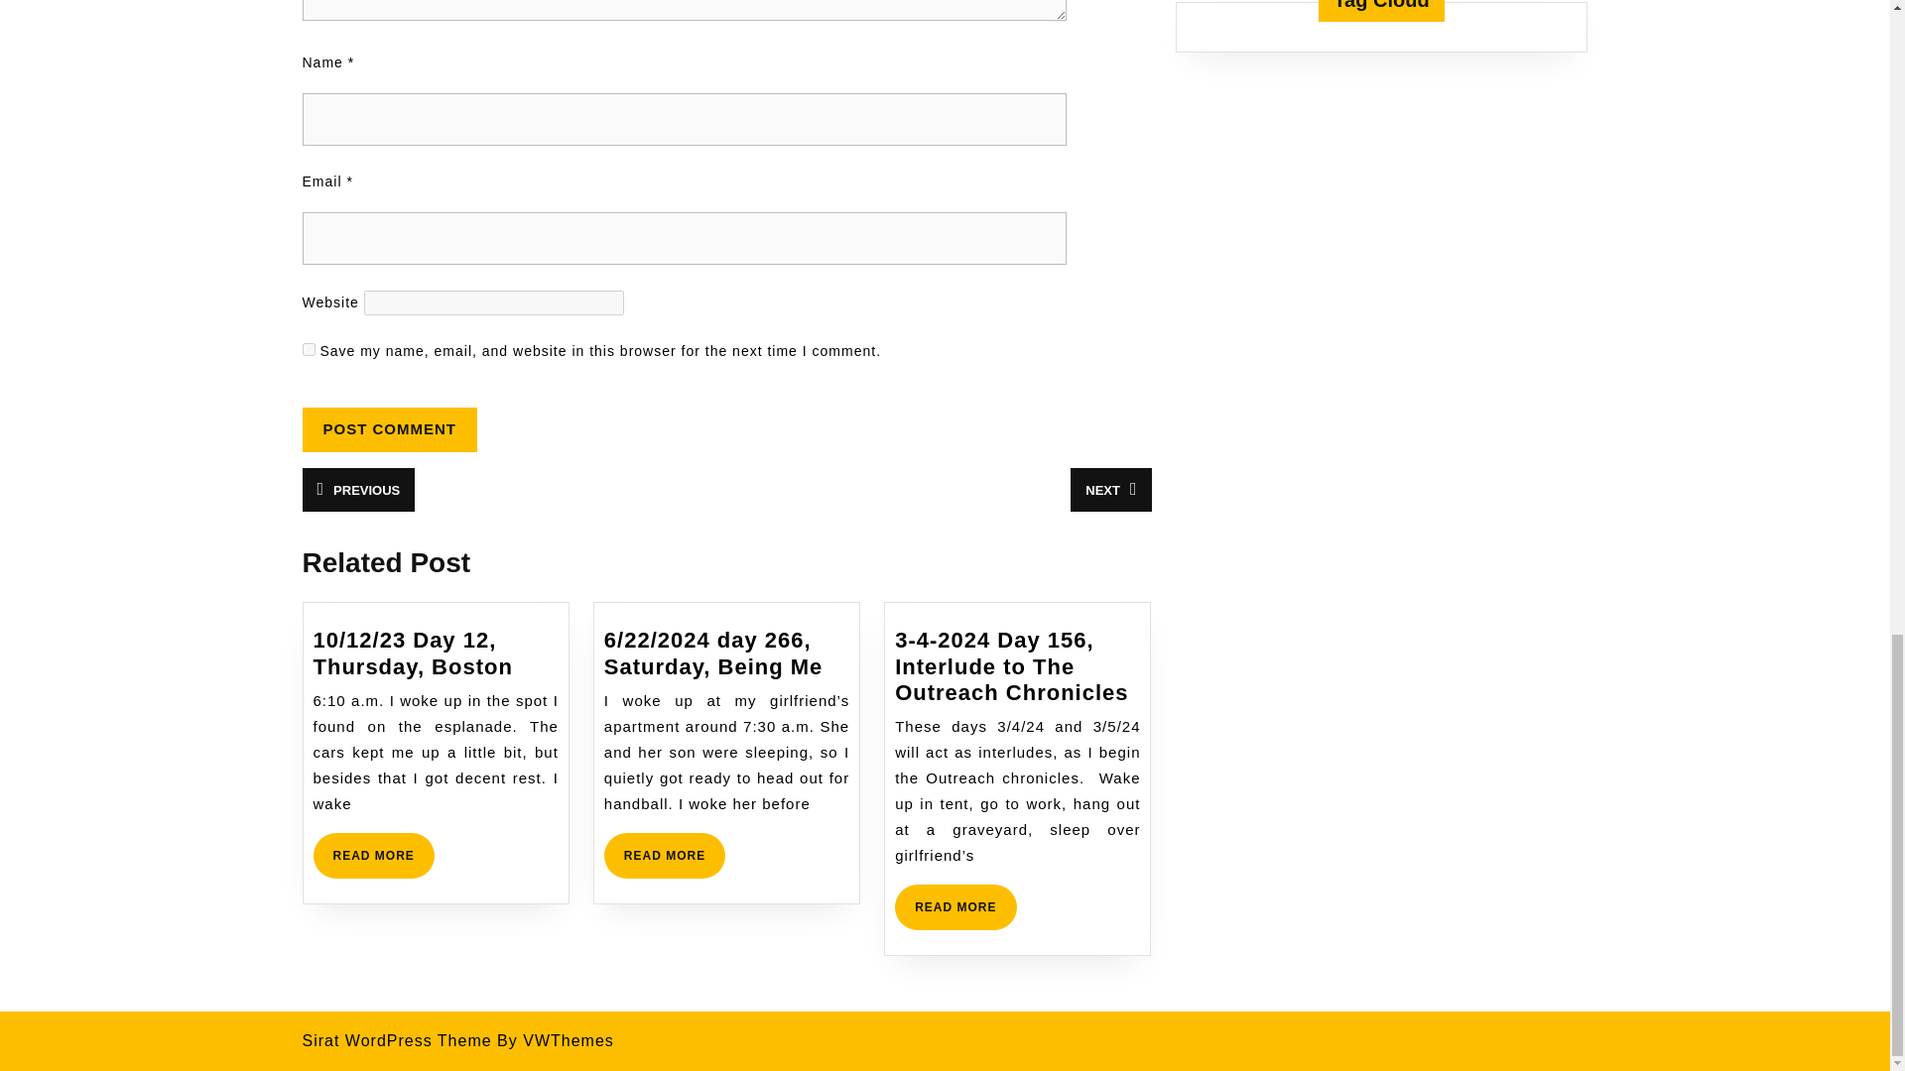 The image size is (1905, 1071). Describe the element at coordinates (396, 1041) in the screenshot. I see `Sirat WordPress Theme` at that location.